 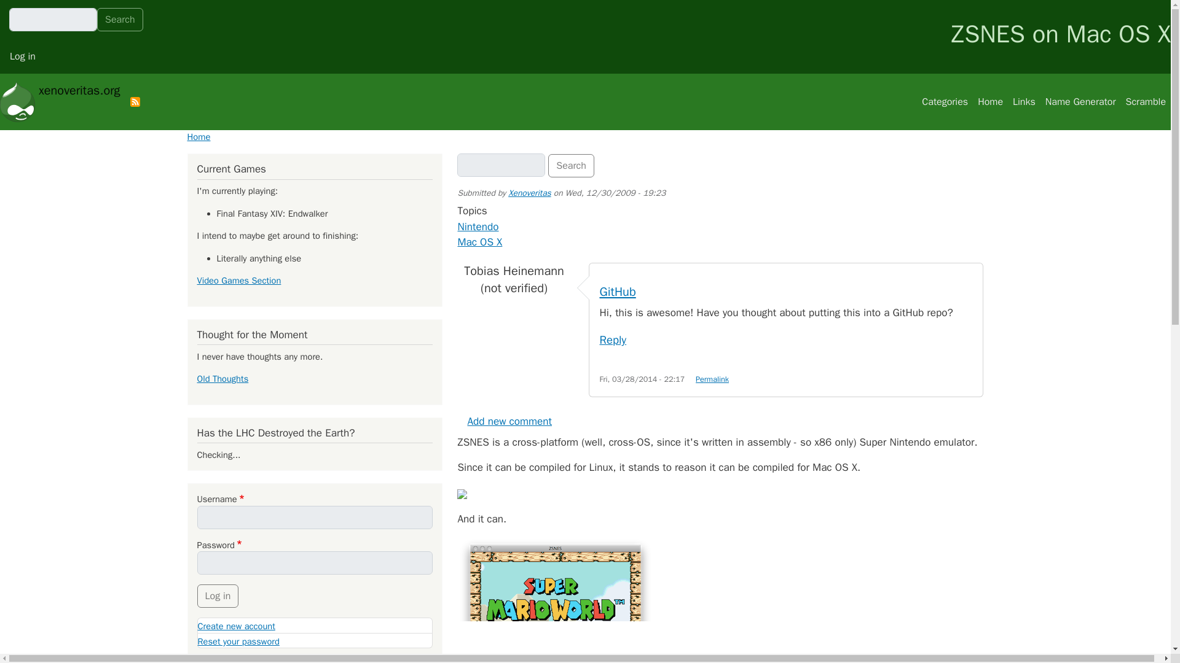 I want to click on Mac OS X, so click(x=479, y=242).